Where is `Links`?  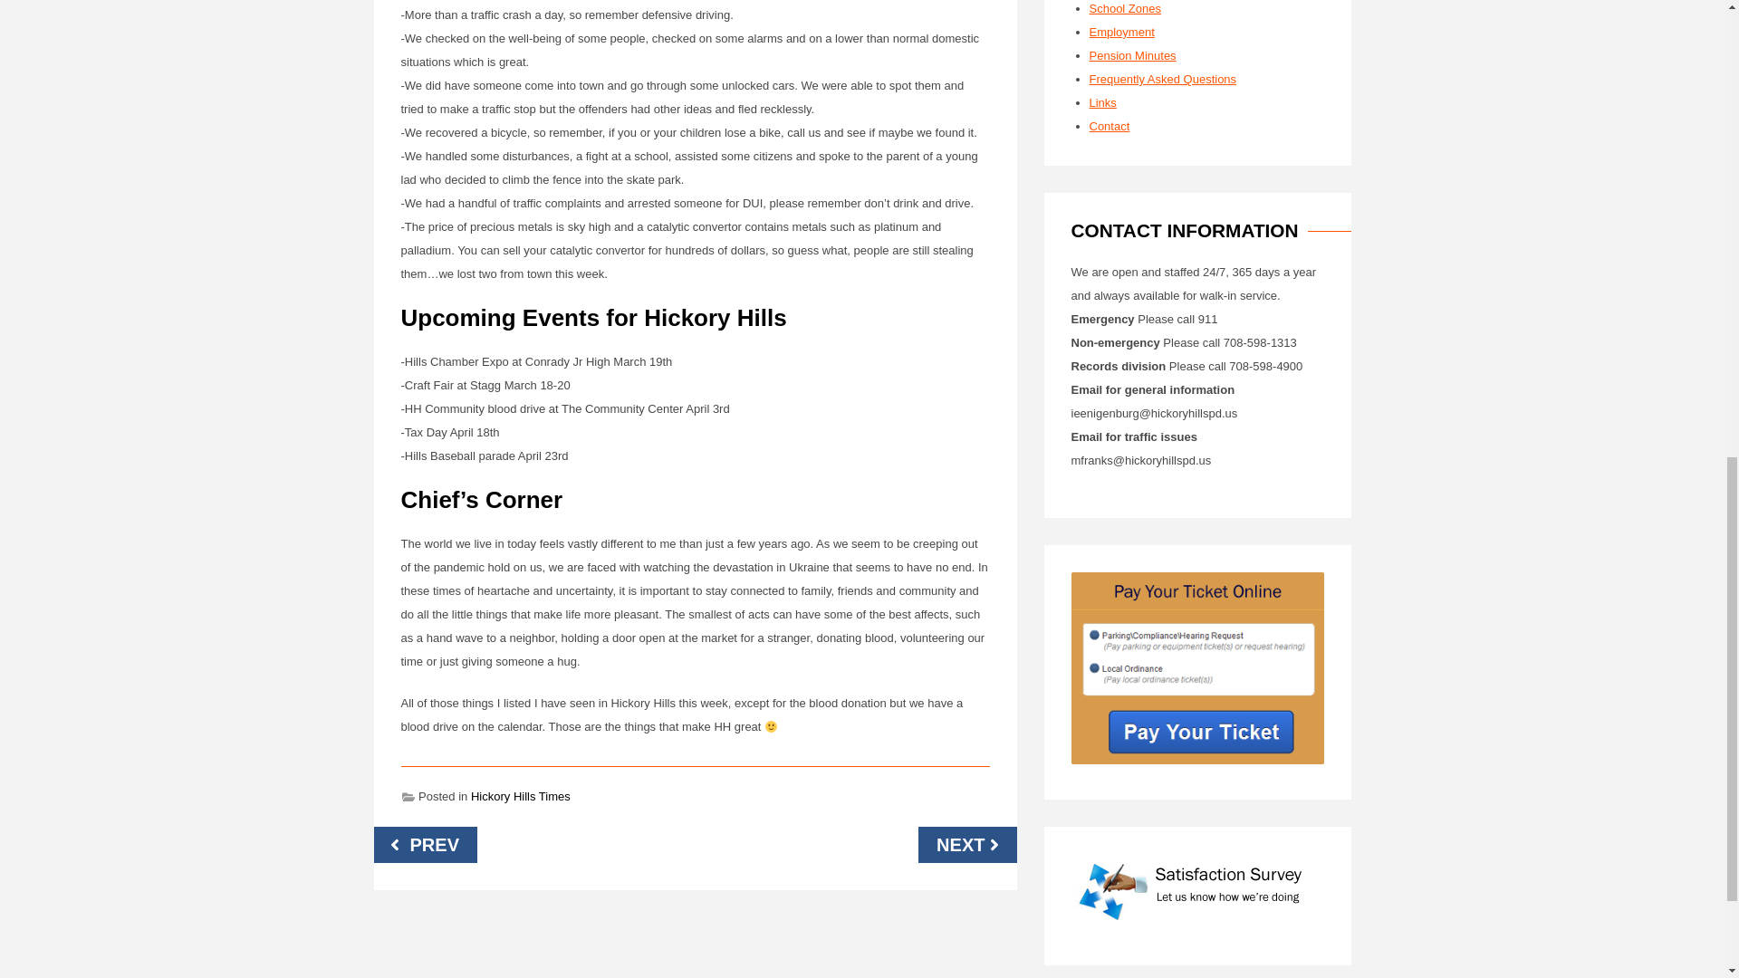 Links is located at coordinates (1101, 101).